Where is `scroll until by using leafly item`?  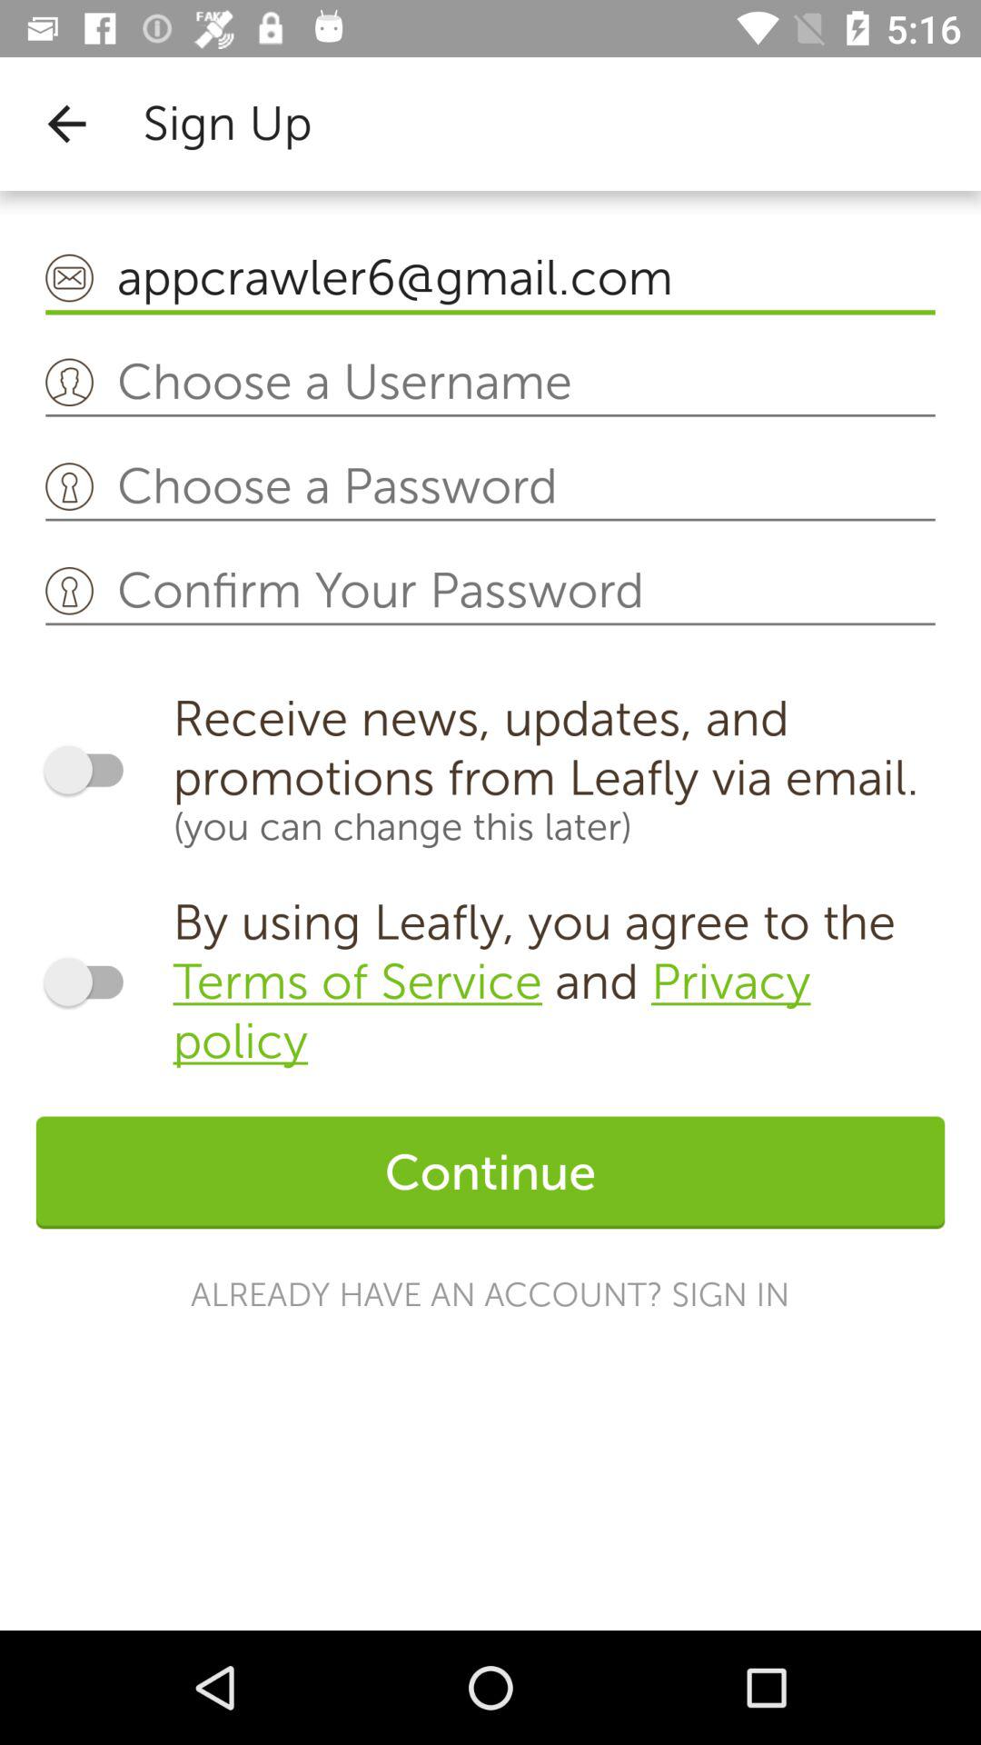 scroll until by using leafly item is located at coordinates (559, 982).